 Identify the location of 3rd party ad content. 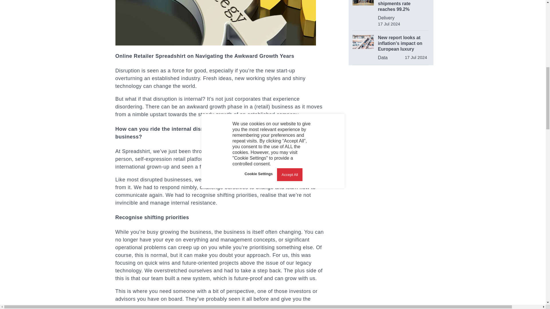
(391, 109).